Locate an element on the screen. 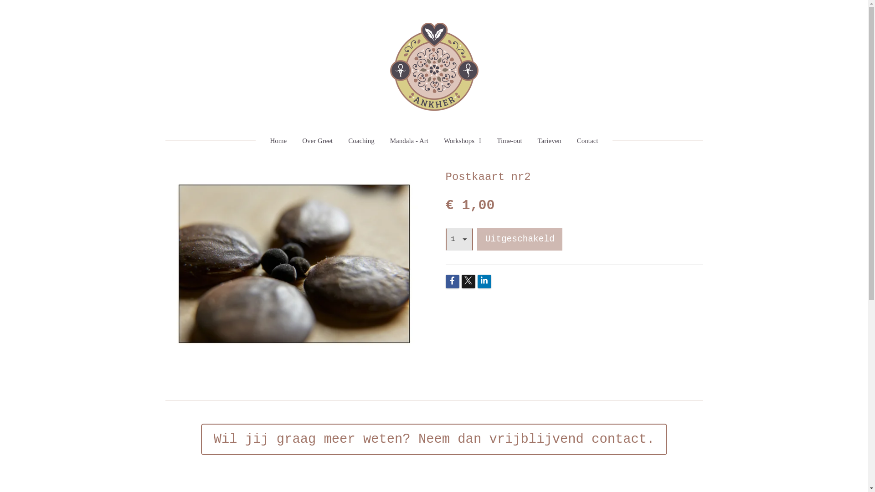 This screenshot has width=875, height=492. Mandala - Art is located at coordinates (409, 141).